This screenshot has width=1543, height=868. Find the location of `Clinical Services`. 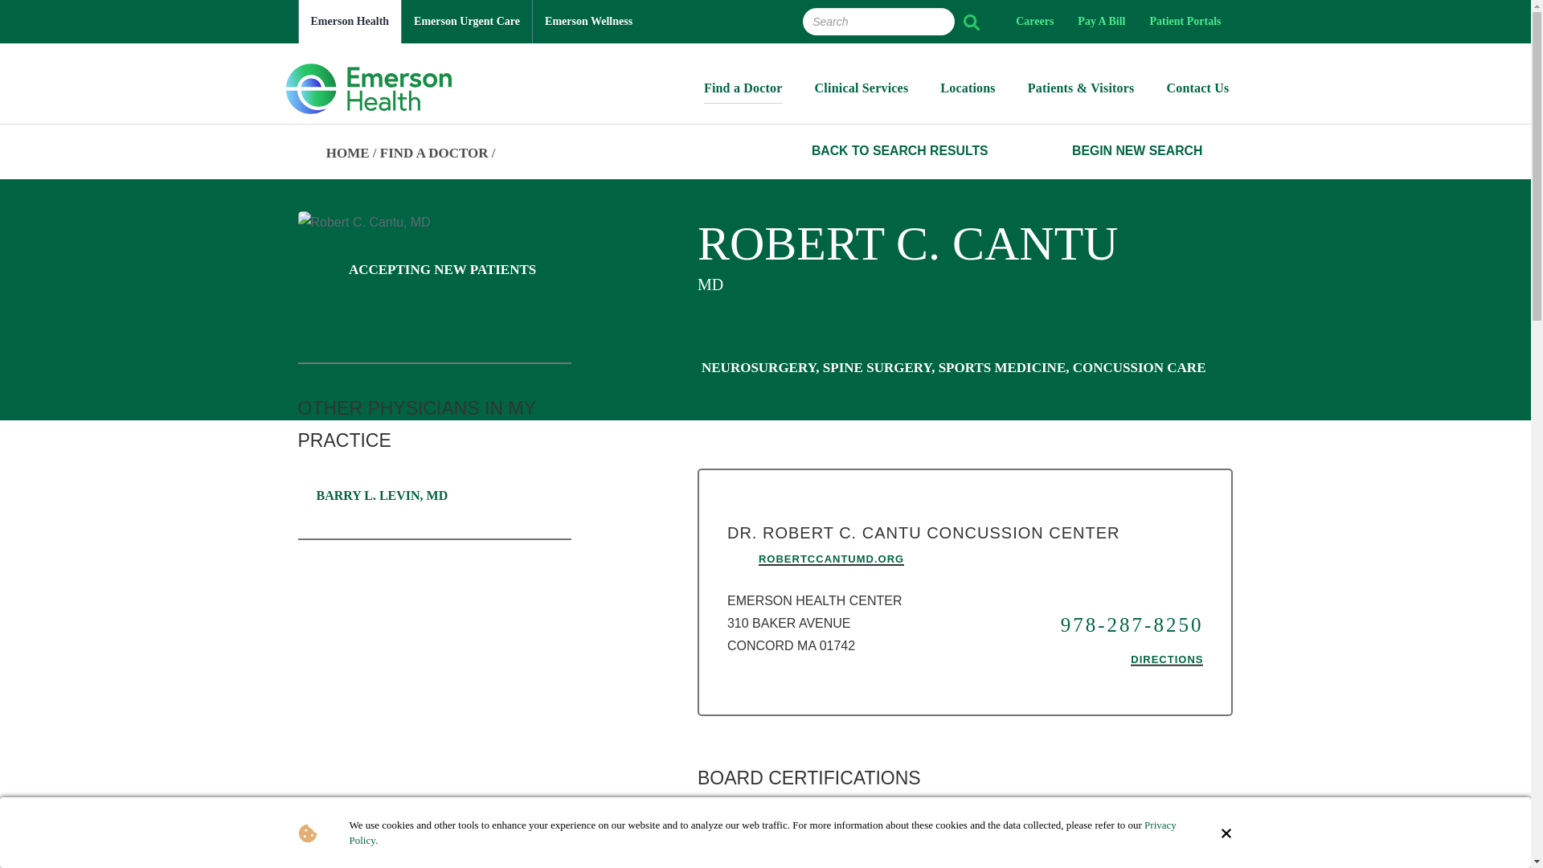

Clinical Services is located at coordinates (862, 92).